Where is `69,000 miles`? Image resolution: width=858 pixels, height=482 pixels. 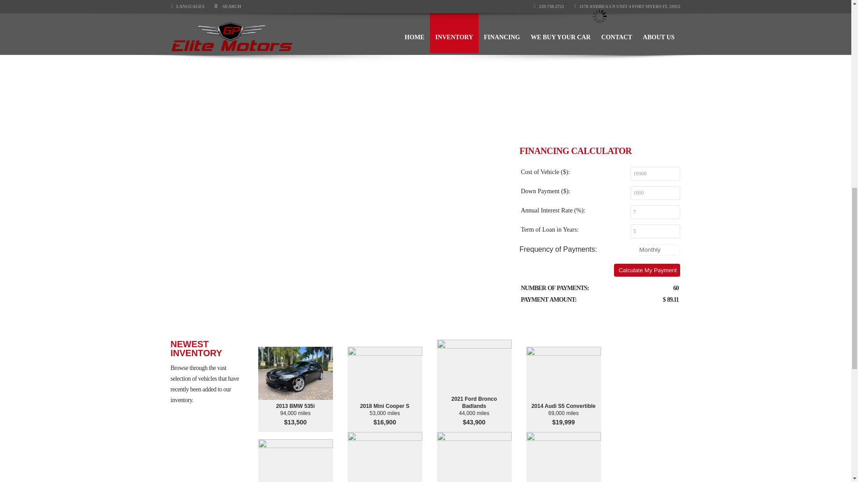
69,000 miles is located at coordinates (563, 413).